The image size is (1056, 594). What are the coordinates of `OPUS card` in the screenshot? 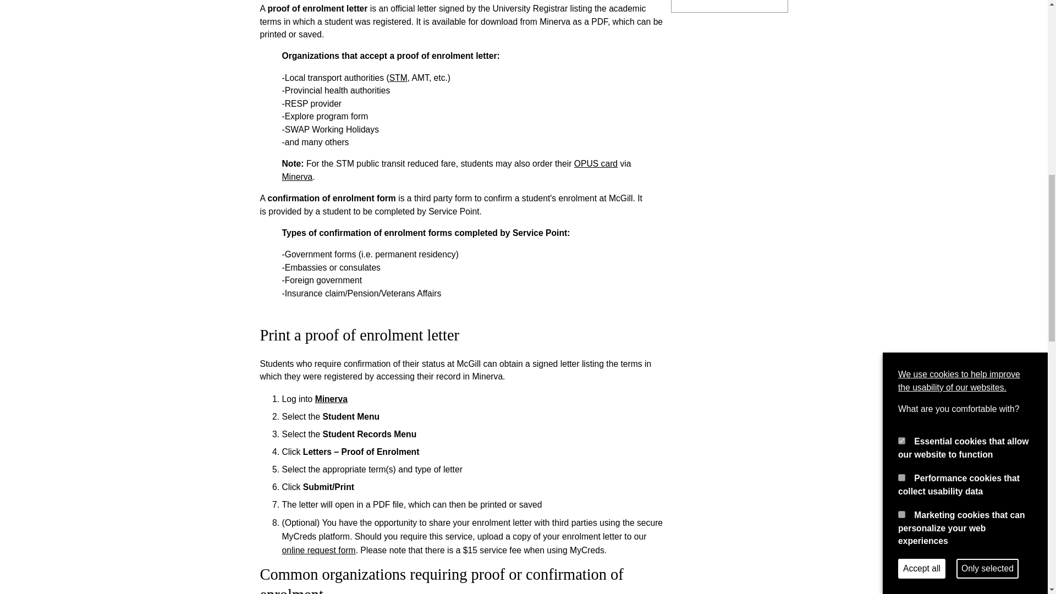 It's located at (596, 163).